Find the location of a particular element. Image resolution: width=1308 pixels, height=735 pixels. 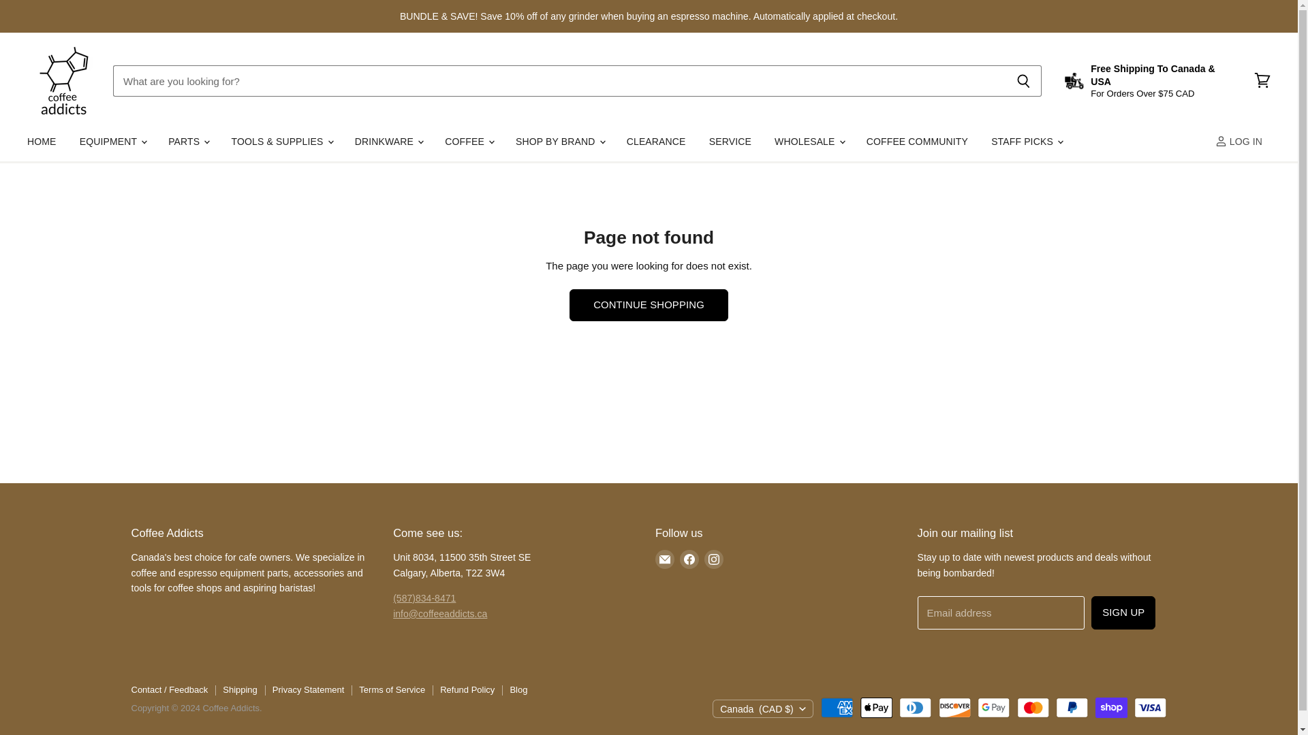

E-mail is located at coordinates (665, 559).